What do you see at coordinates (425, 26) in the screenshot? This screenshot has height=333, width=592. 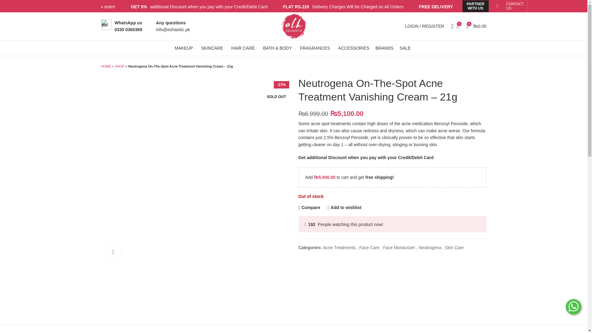 I see `My account` at bounding box center [425, 26].